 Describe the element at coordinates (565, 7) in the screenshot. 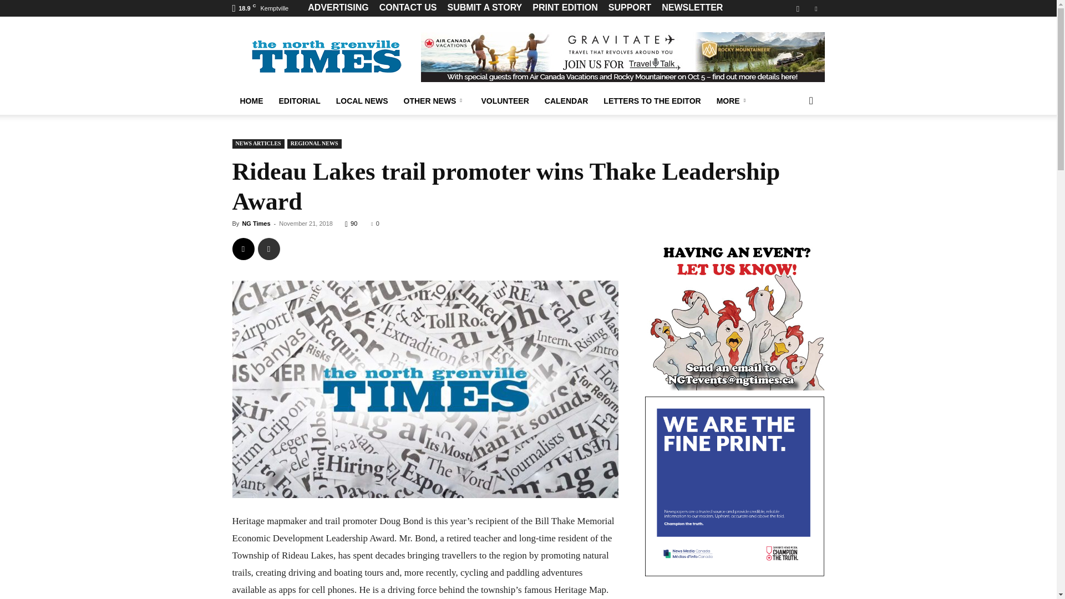

I see `PRINT EDITION` at that location.